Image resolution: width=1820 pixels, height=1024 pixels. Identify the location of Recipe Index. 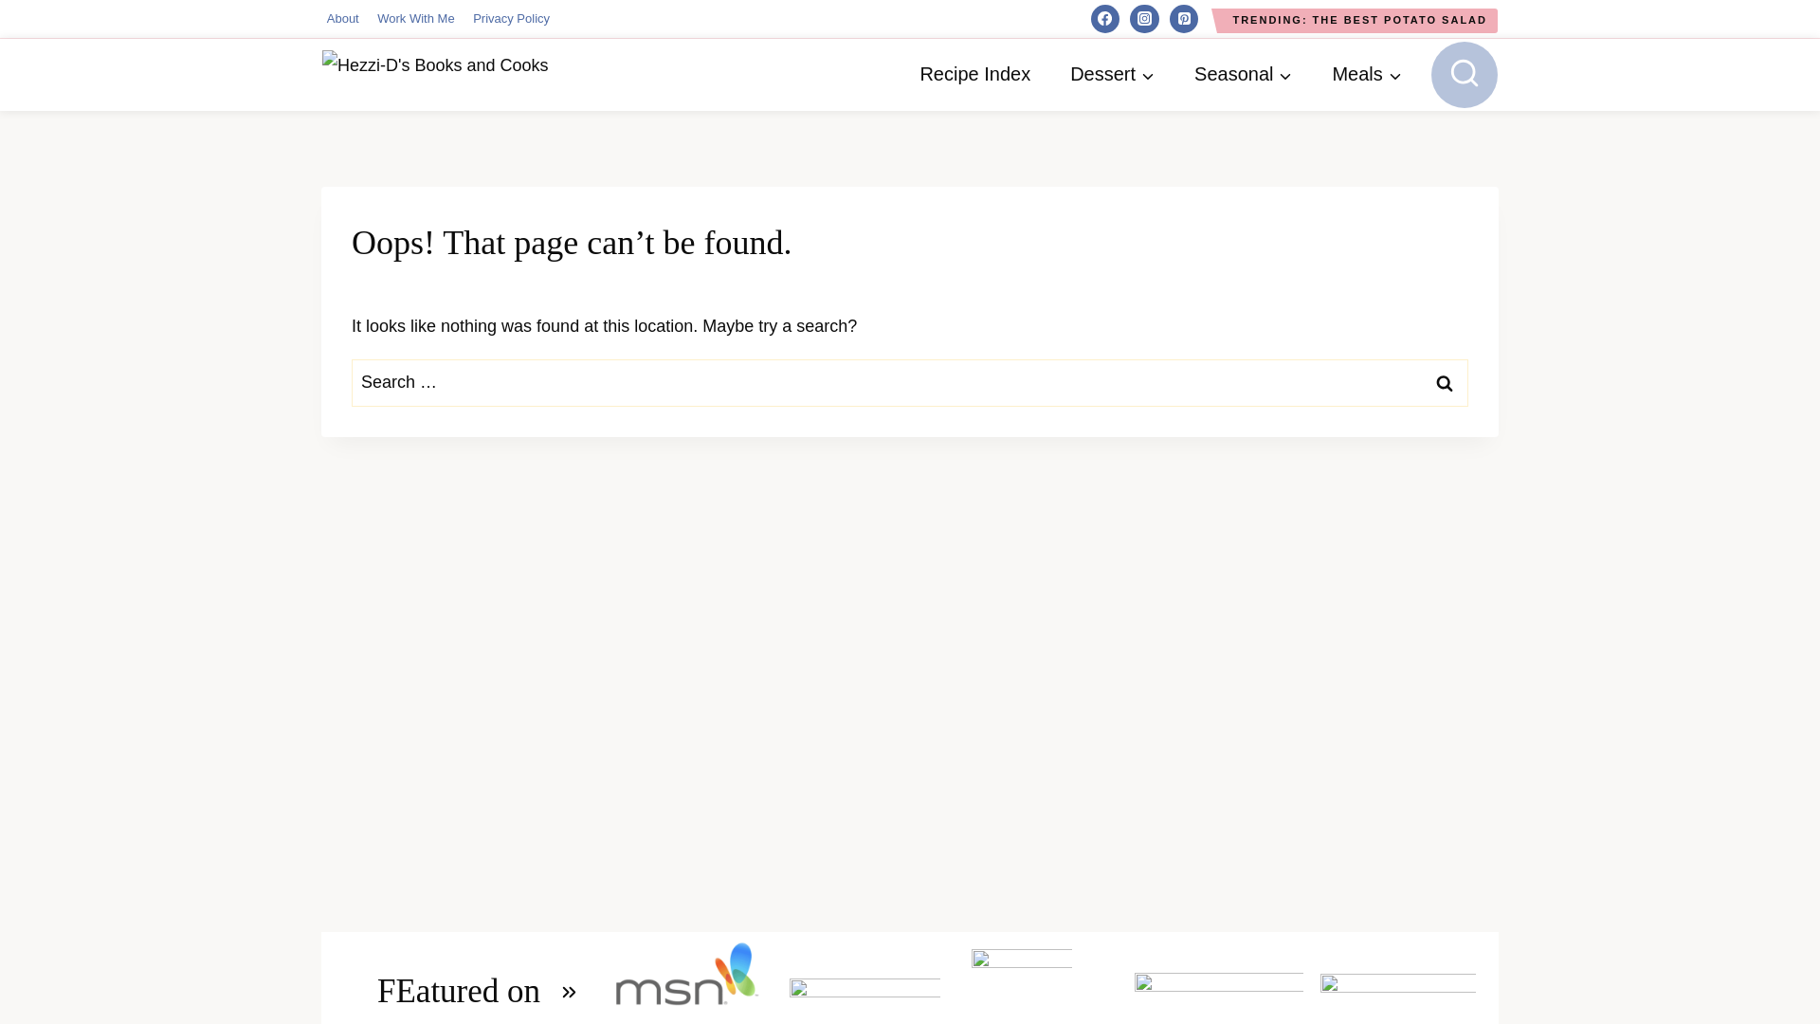
(974, 74).